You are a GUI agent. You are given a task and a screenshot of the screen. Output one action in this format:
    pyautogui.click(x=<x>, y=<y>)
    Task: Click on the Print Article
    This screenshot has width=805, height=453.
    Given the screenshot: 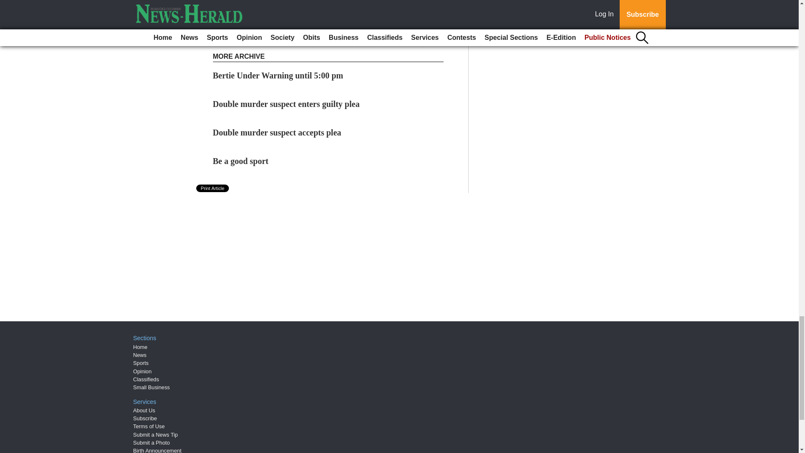 What is the action you would take?
    pyautogui.click(x=213, y=188)
    